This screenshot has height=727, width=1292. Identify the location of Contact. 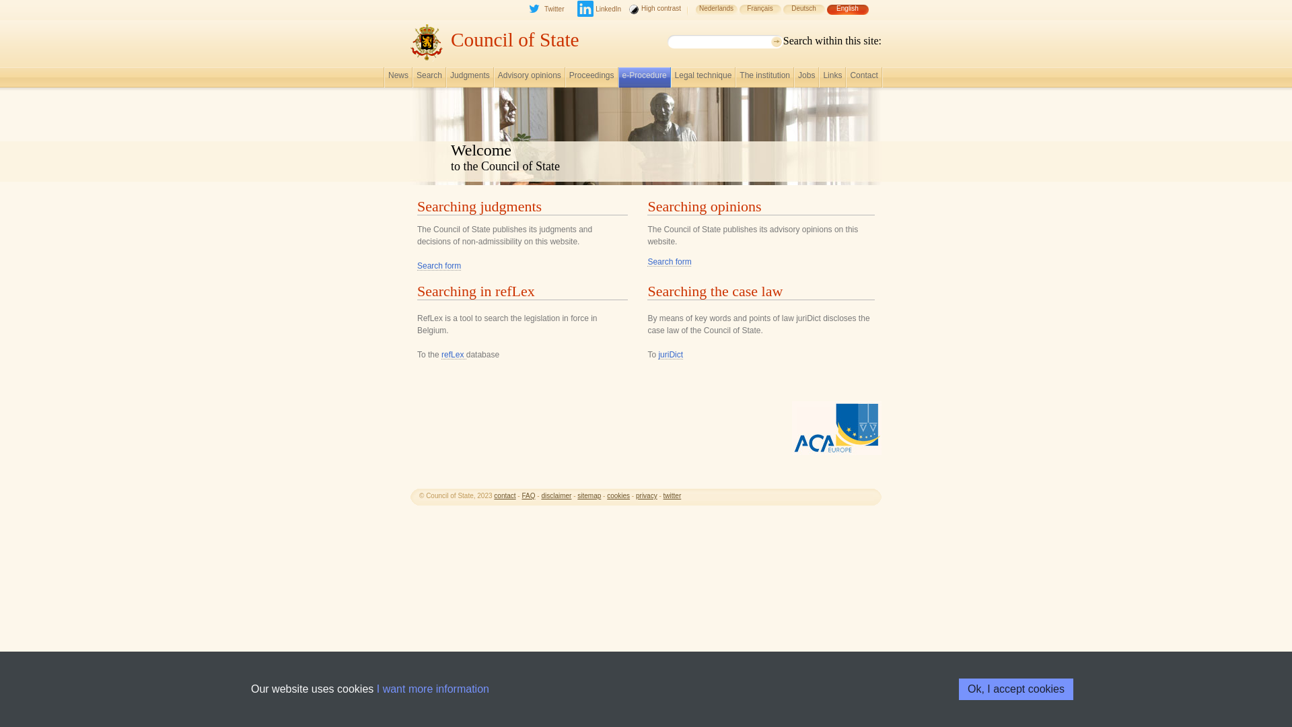
(864, 79).